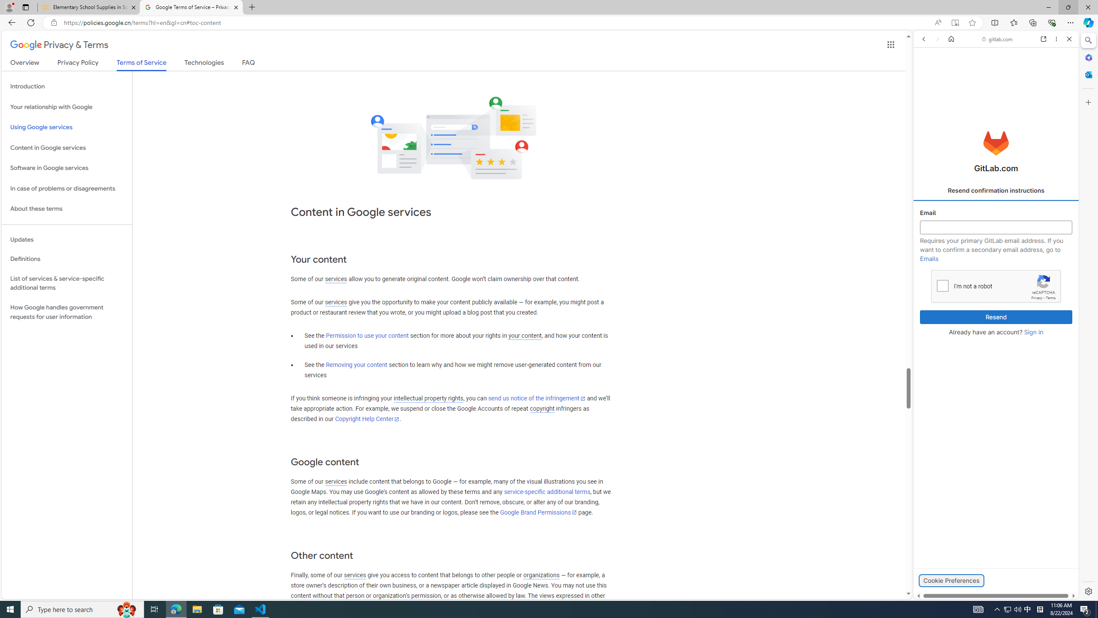 The image size is (1098, 618). What do you see at coordinates (926, 98) in the screenshot?
I see `ALL  ` at bounding box center [926, 98].